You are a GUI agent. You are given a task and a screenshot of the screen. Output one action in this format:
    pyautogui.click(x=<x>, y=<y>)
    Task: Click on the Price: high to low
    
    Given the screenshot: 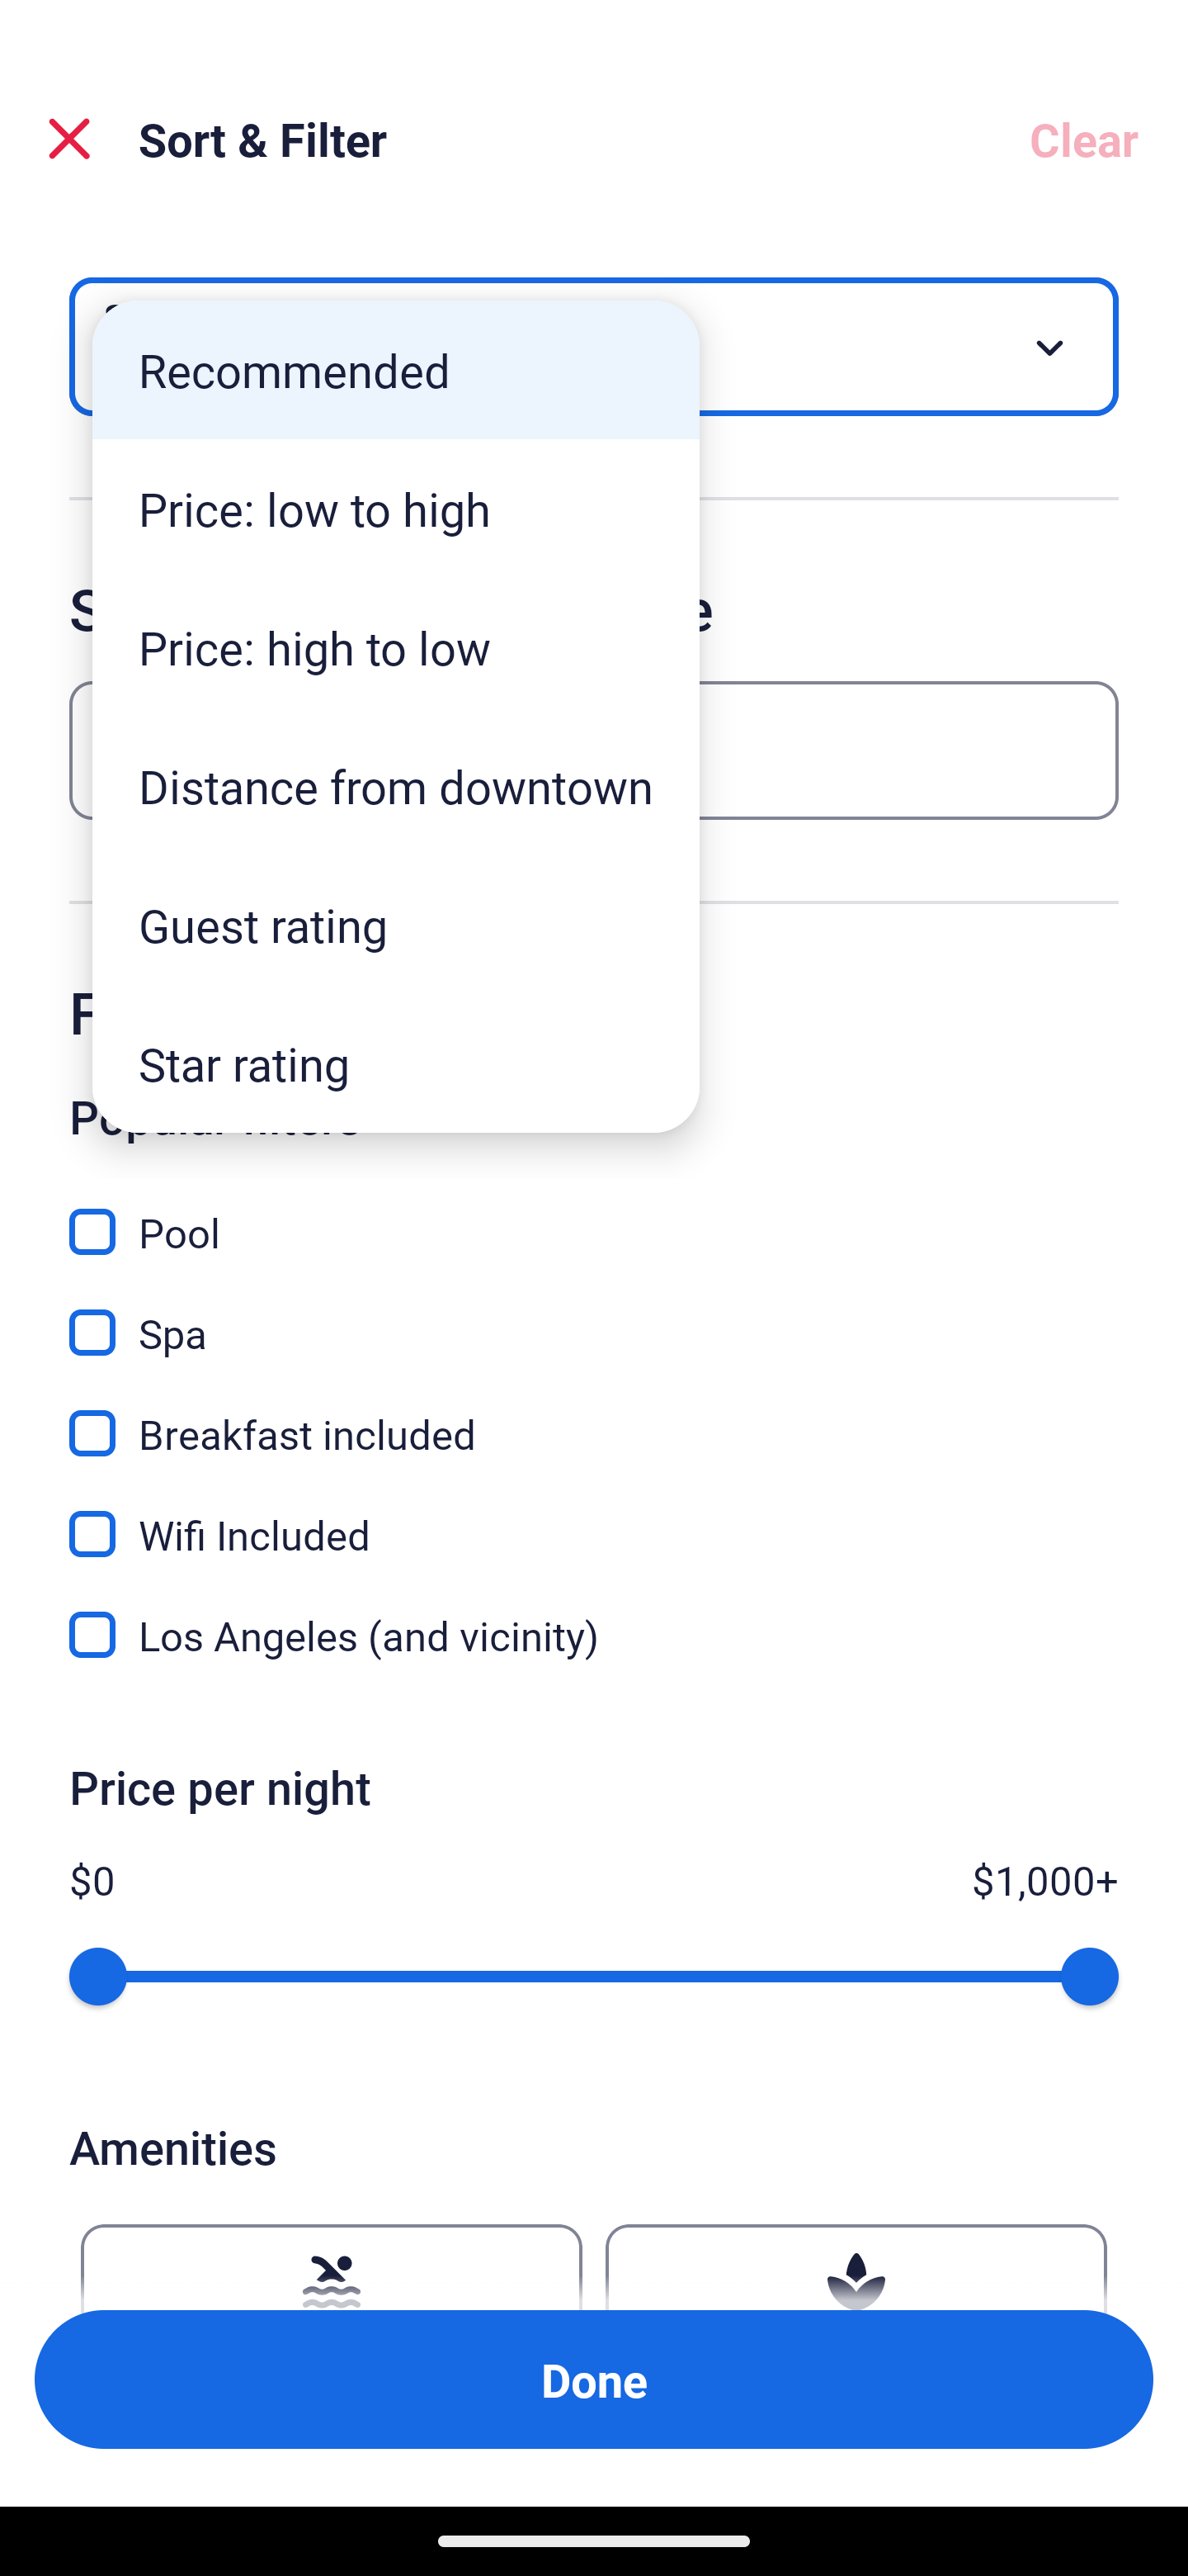 What is the action you would take?
    pyautogui.click(x=396, y=646)
    